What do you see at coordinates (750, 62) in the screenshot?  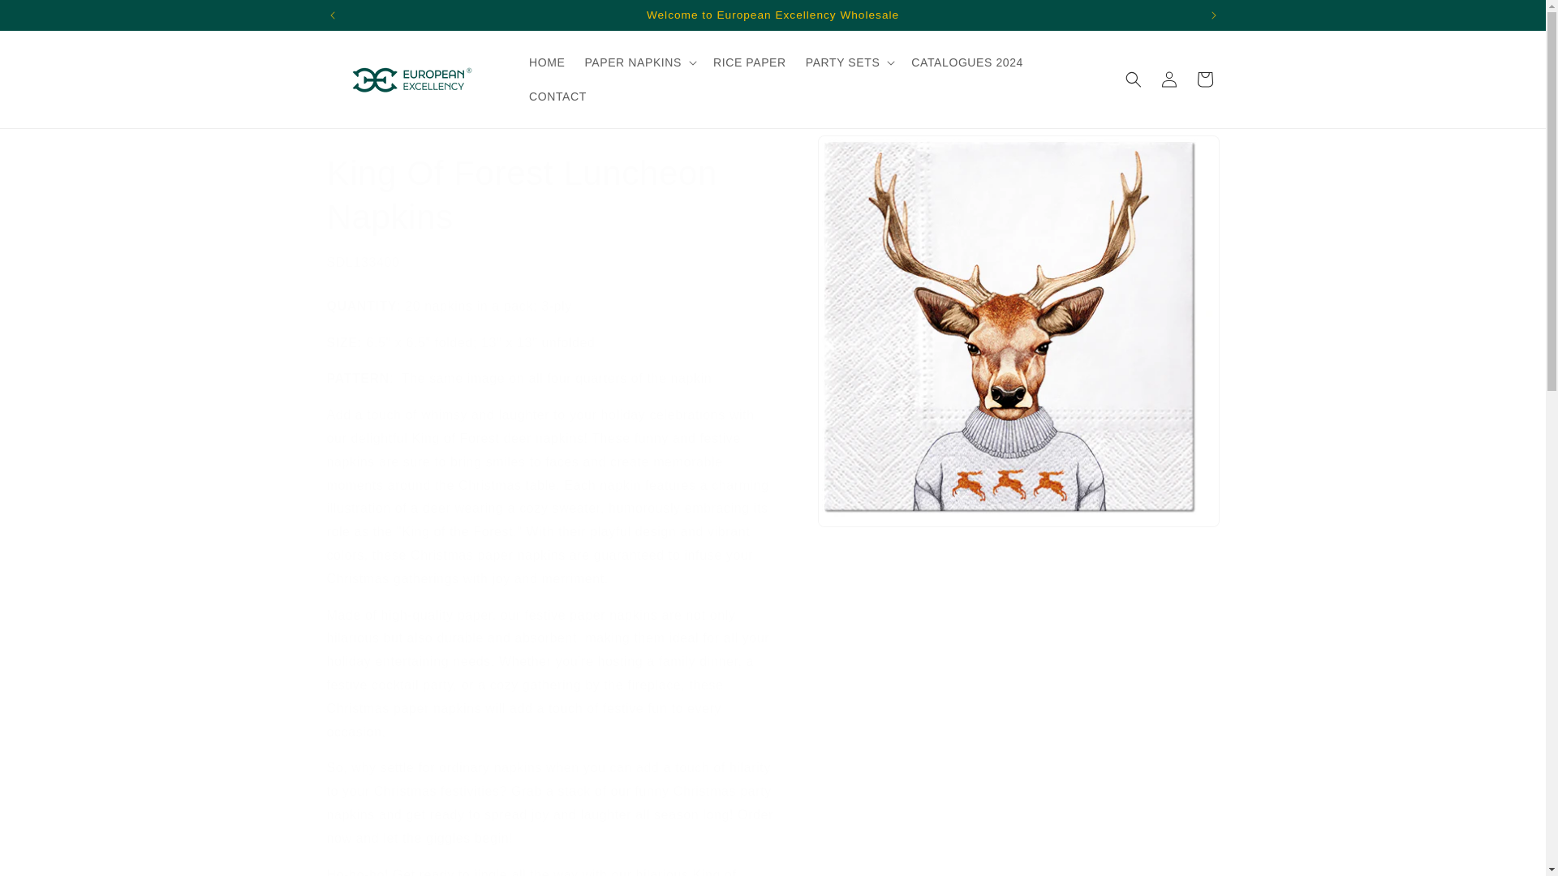 I see `RICE PAPER` at bounding box center [750, 62].